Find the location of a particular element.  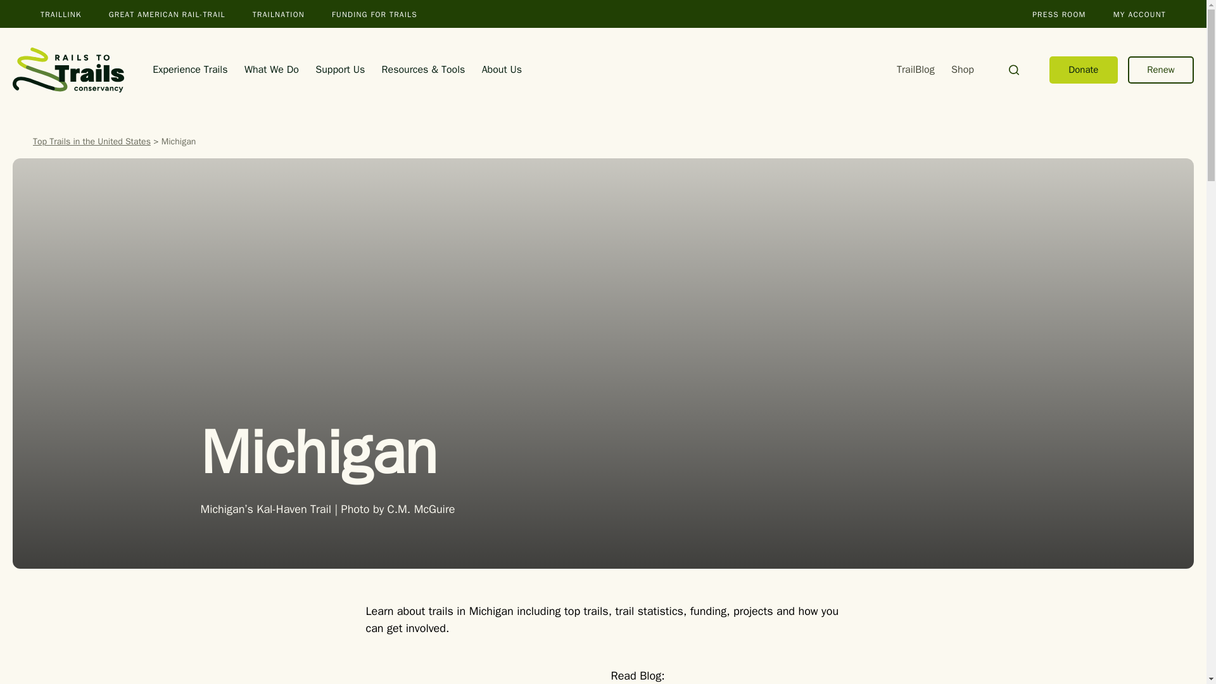

MY ACCOUNT is located at coordinates (1140, 14).